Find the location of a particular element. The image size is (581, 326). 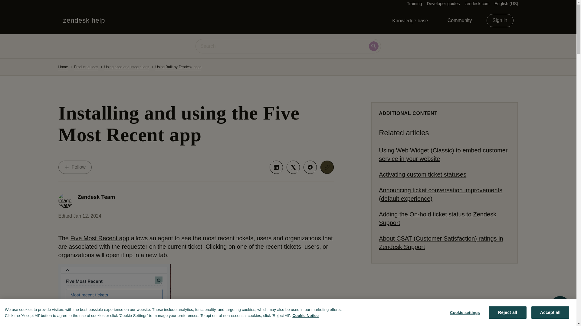

Zendesk Team is located at coordinates (96, 197).